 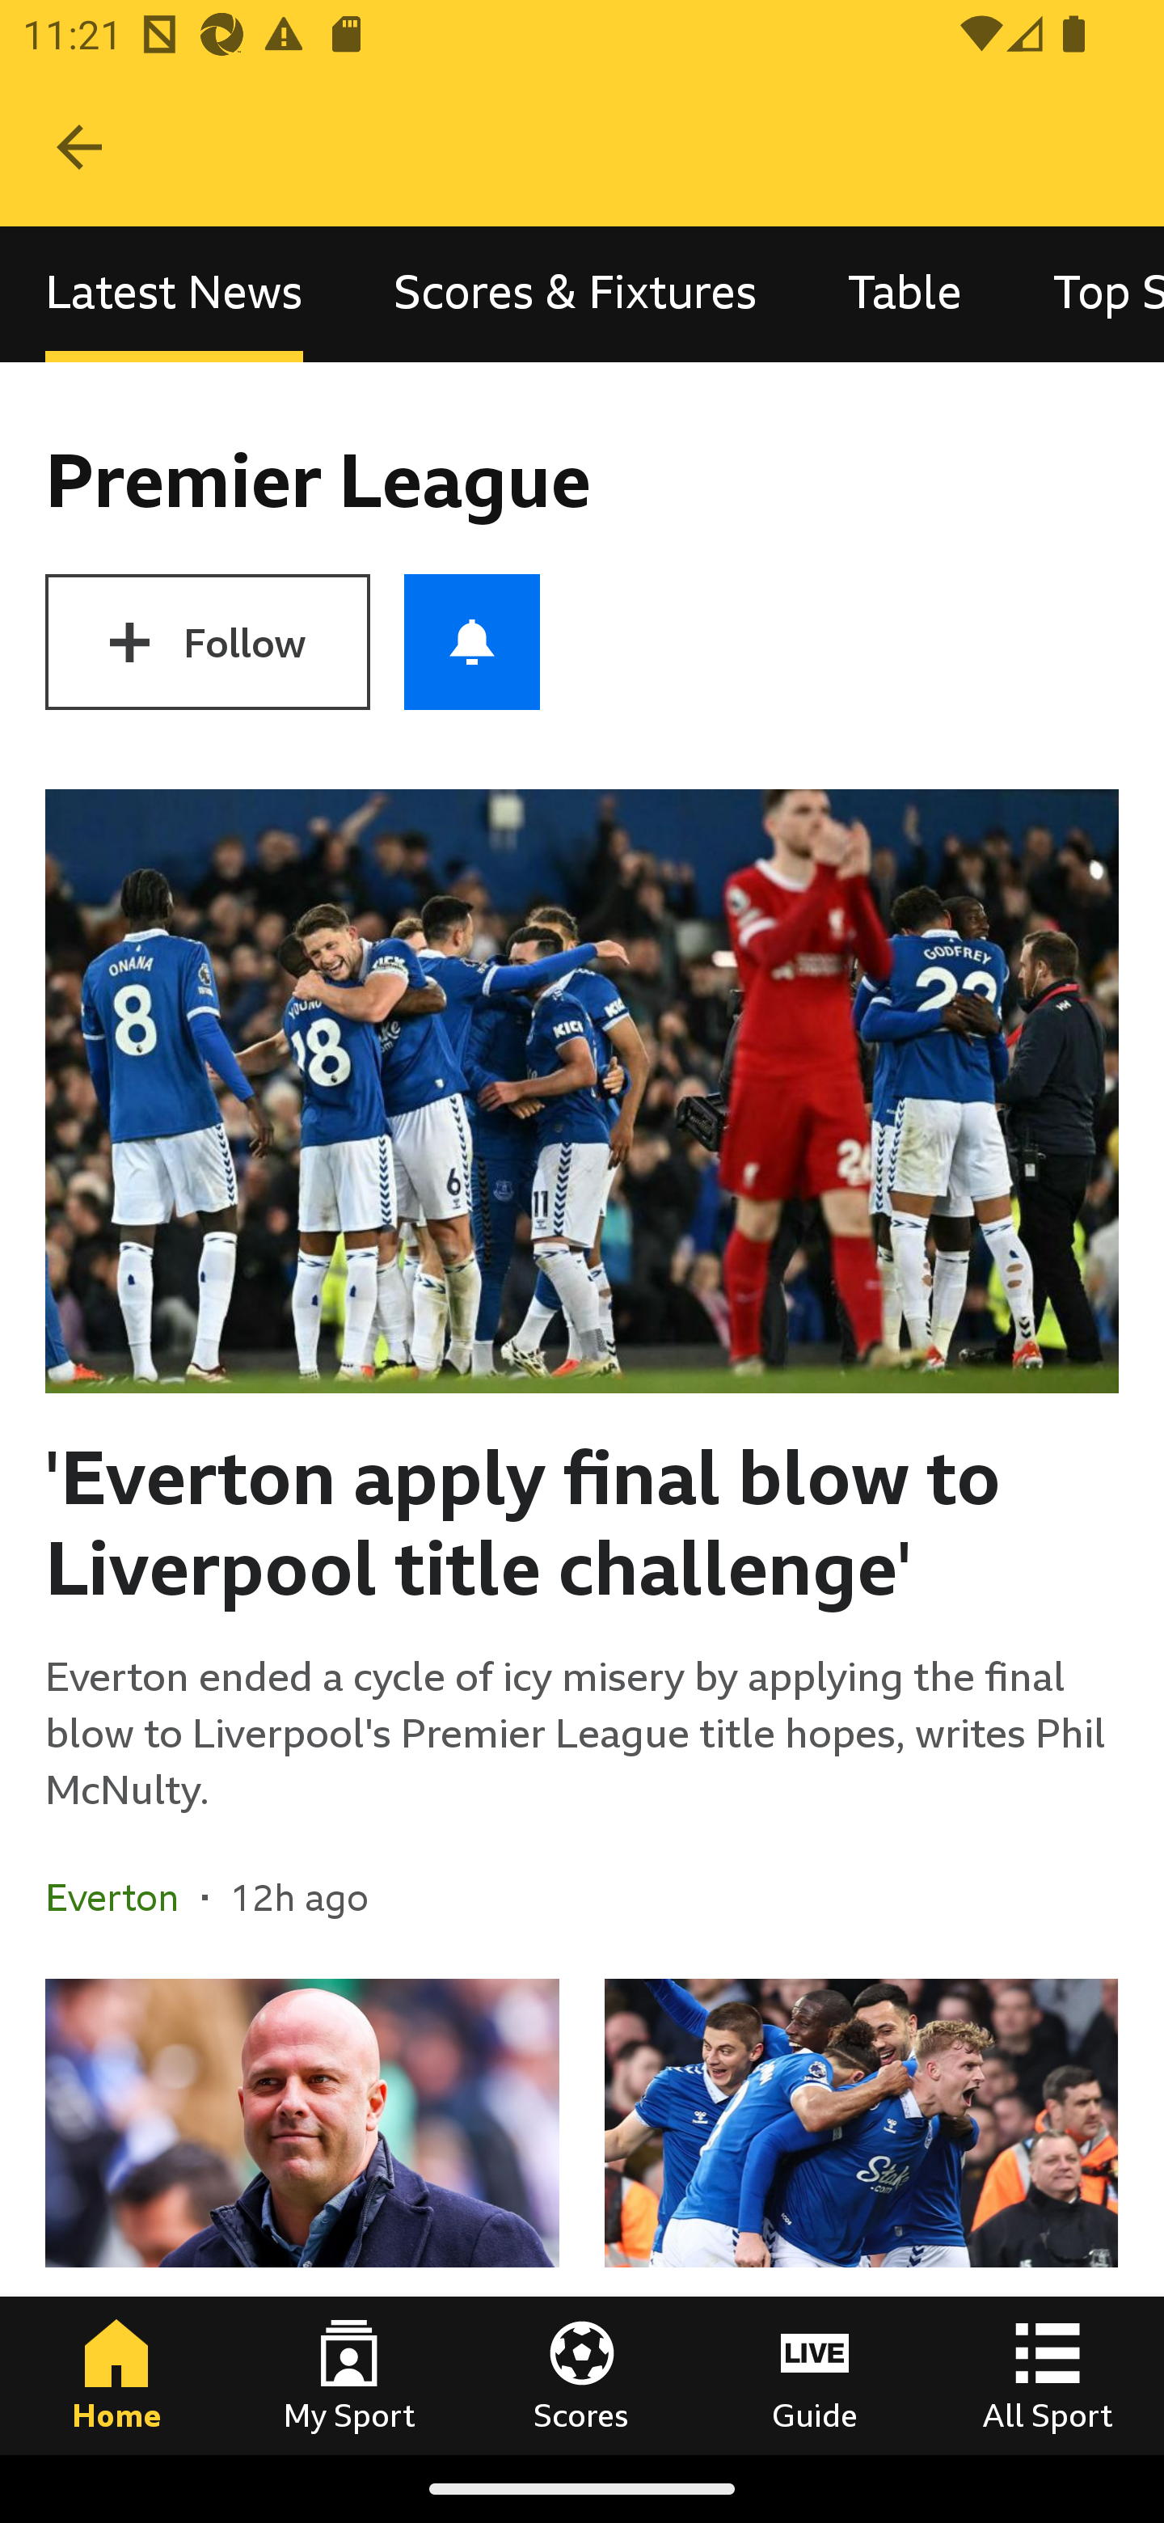 I want to click on All Sport, so click(x=1048, y=2375).